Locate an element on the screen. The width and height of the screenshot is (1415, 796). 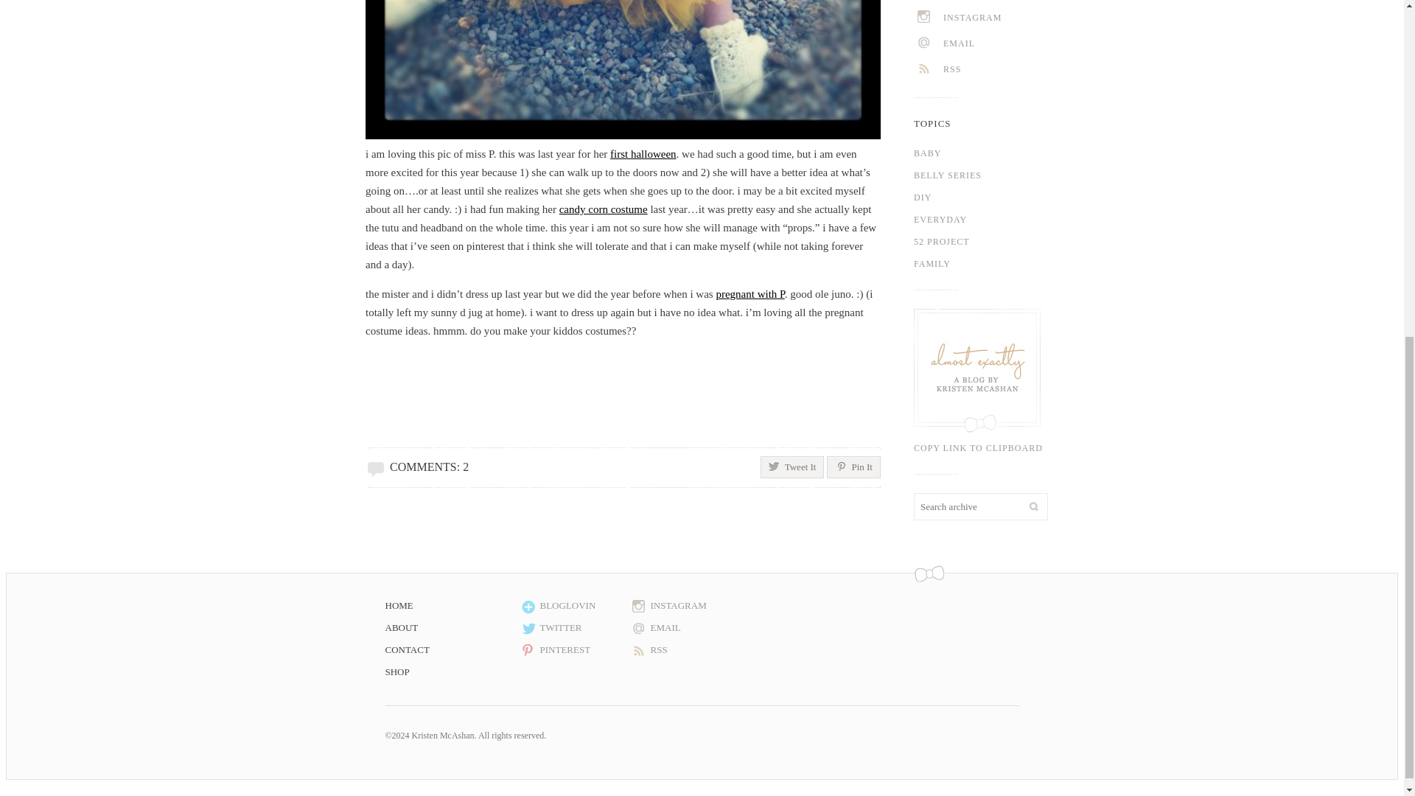
CONTACT is located at coordinates (451, 650).